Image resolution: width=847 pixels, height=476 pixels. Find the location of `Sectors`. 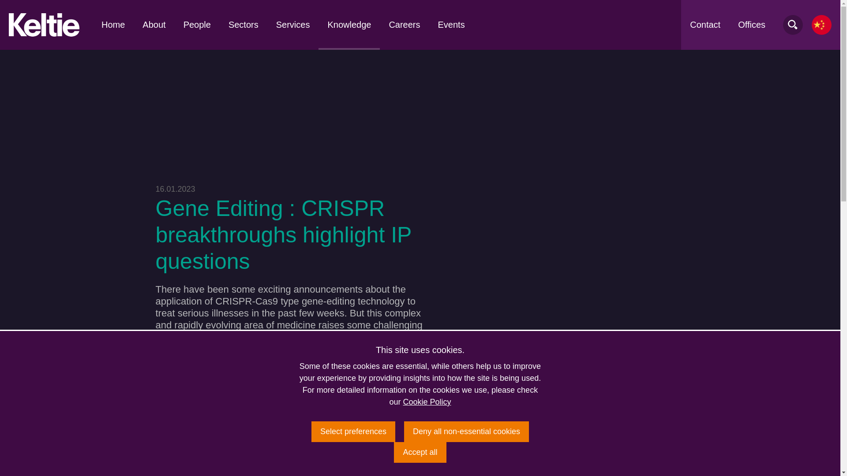

Sectors is located at coordinates (244, 25).